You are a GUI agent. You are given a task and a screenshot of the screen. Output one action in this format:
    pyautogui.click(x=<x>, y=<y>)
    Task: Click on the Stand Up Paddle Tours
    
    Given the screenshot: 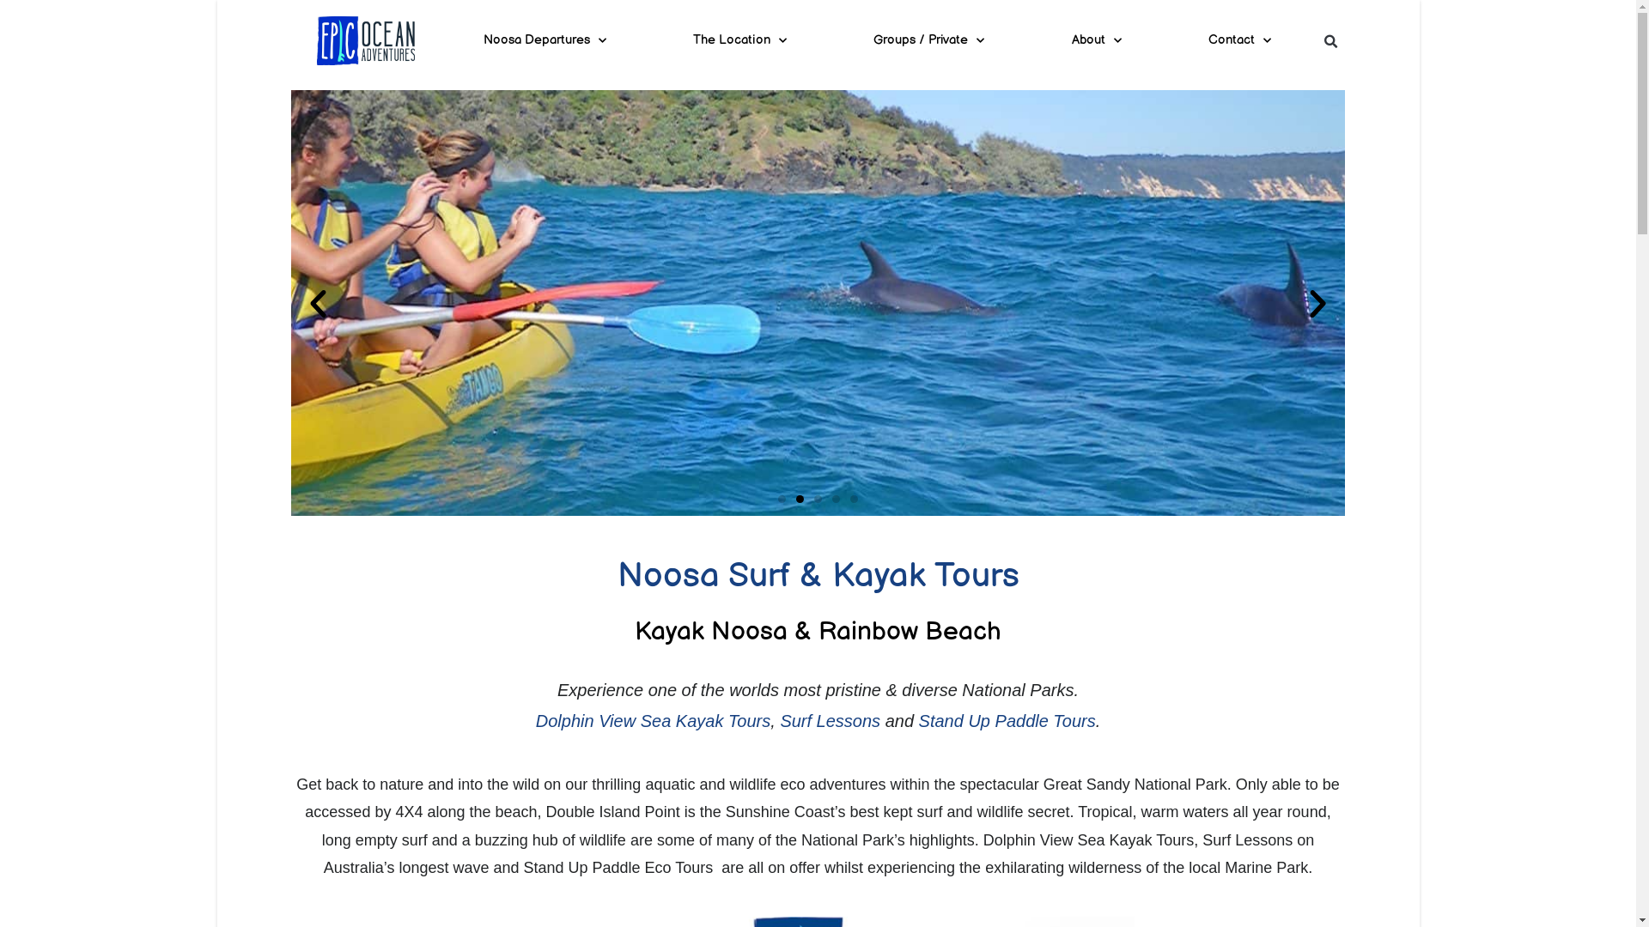 What is the action you would take?
    pyautogui.click(x=1007, y=721)
    